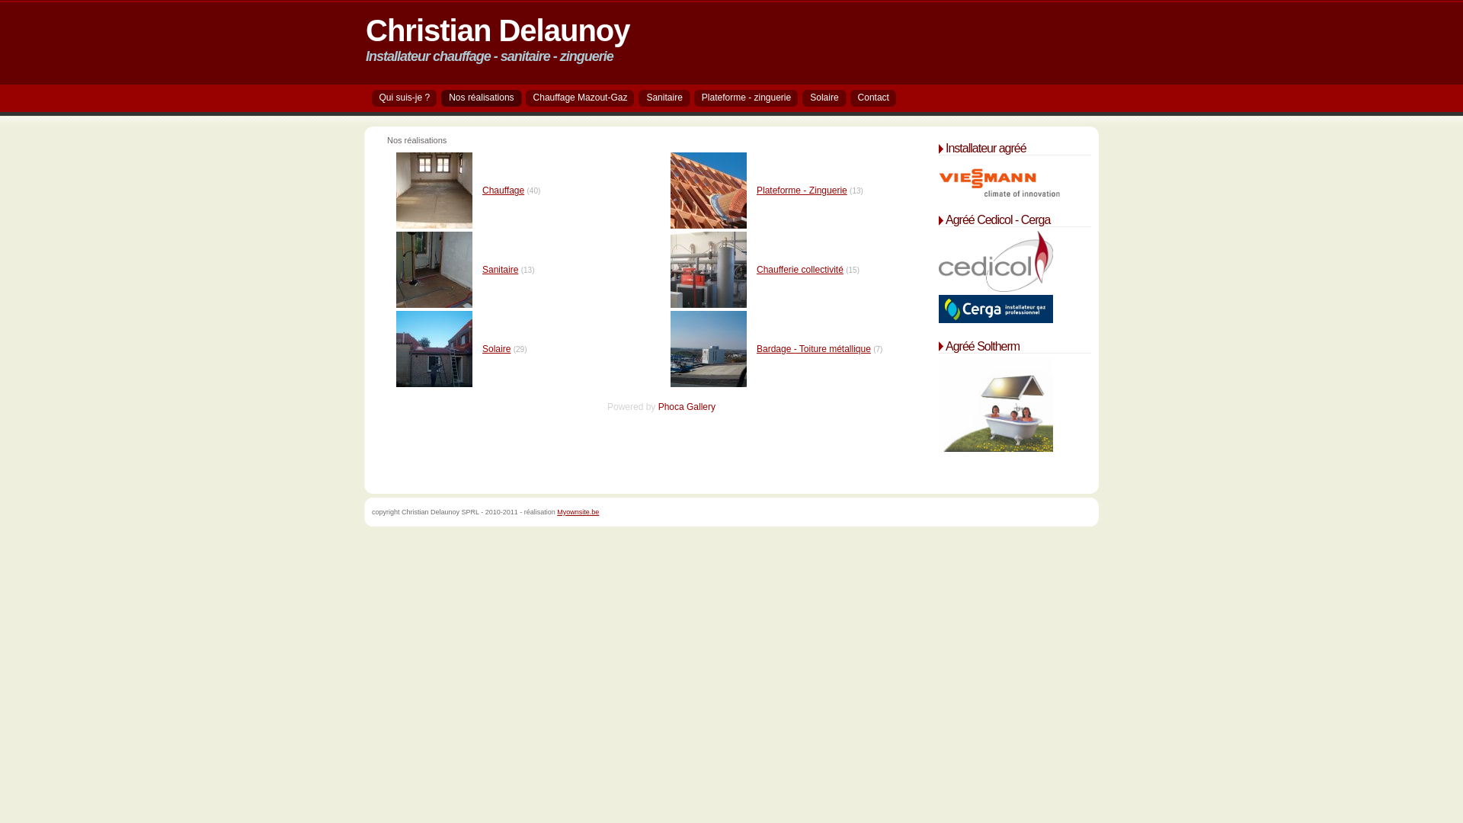  What do you see at coordinates (802, 191) in the screenshot?
I see `Plateforme - Zinguerie` at bounding box center [802, 191].